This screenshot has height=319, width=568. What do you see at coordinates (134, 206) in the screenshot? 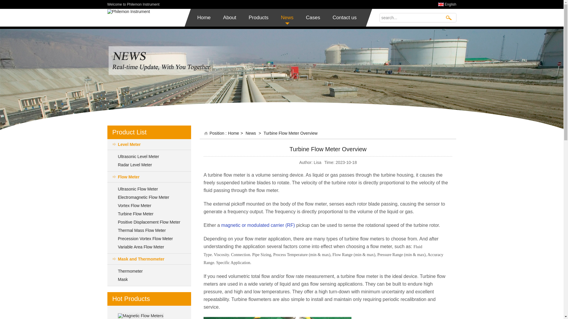
I see `Vortex Flow Meter` at bounding box center [134, 206].